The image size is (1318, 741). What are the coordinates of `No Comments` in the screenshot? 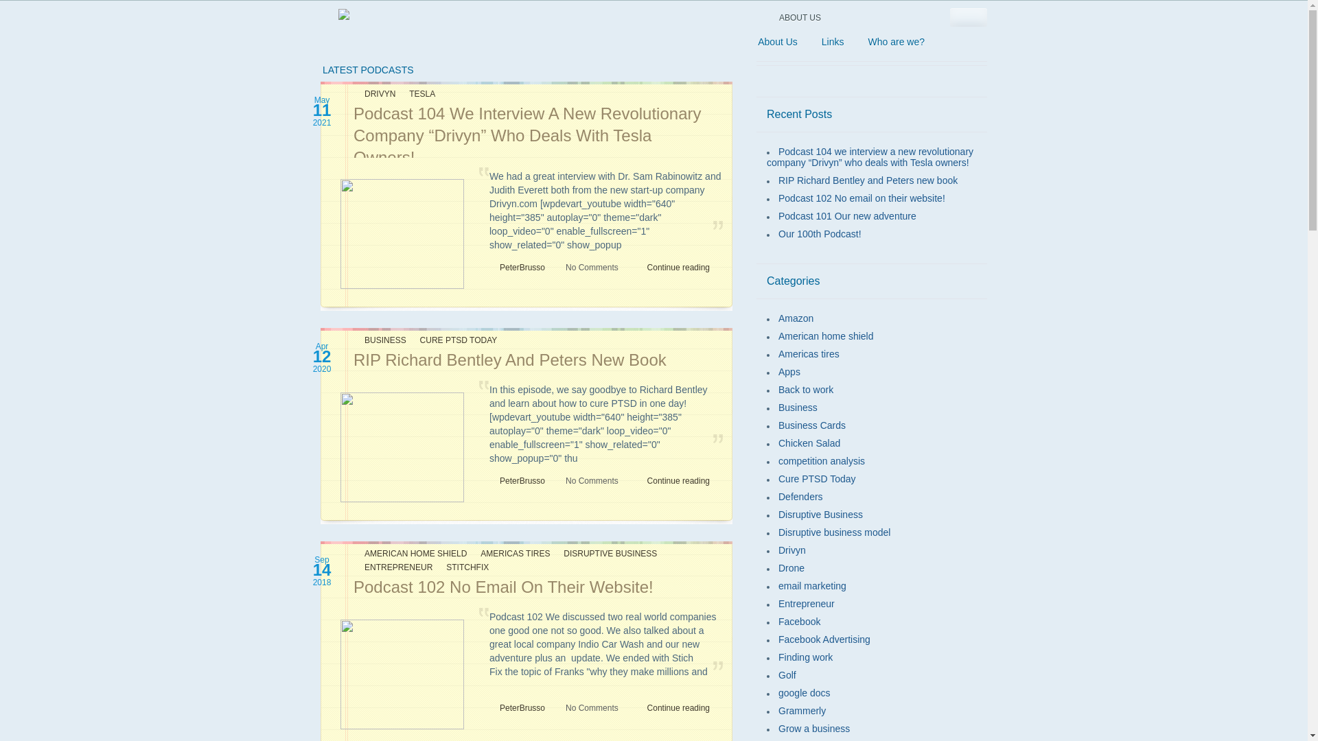 It's located at (586, 268).